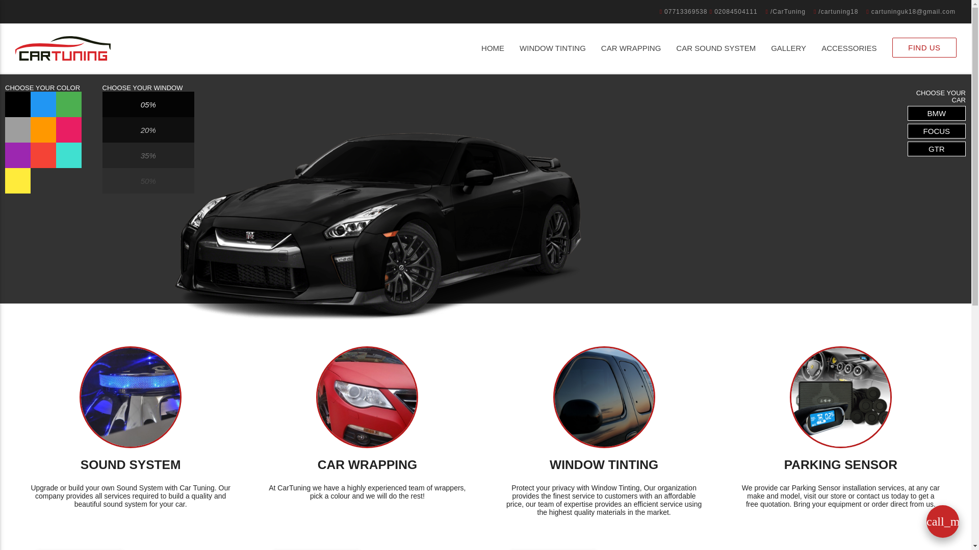 This screenshot has height=550, width=979. Describe the element at coordinates (631, 48) in the screenshot. I see `CAR WRAPPING` at that location.